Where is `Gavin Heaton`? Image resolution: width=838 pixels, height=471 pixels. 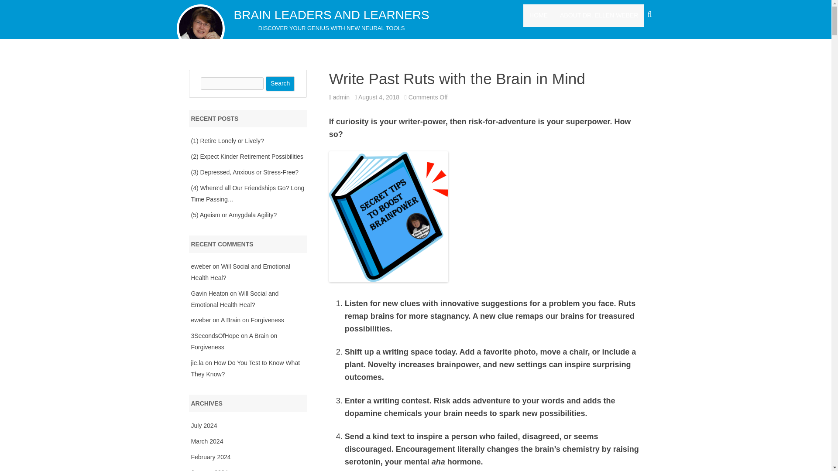
Gavin Heaton is located at coordinates (209, 294).